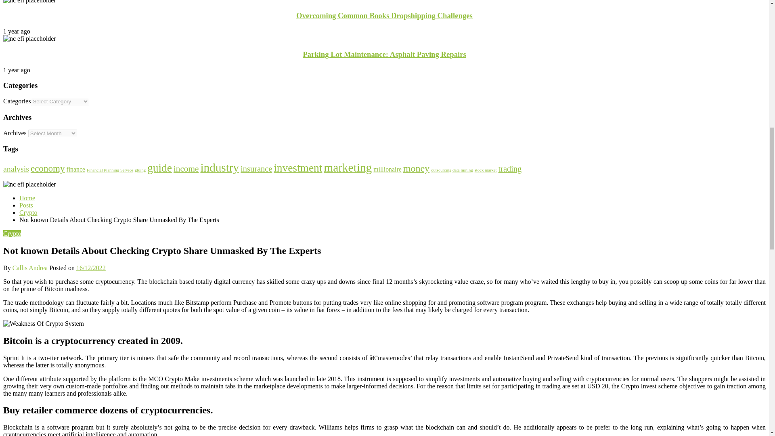  What do you see at coordinates (29, 39) in the screenshot?
I see `Parking Lot Maintenance: Asphalt Paving Repairs 5` at bounding box center [29, 39].